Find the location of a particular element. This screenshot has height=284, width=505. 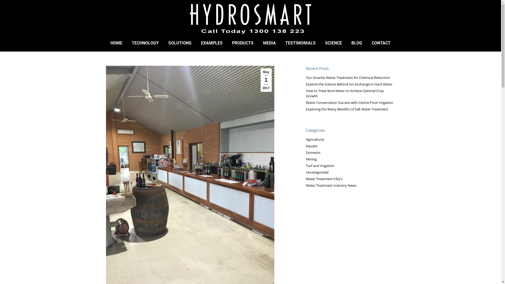

Uncategorized is located at coordinates (317, 172).